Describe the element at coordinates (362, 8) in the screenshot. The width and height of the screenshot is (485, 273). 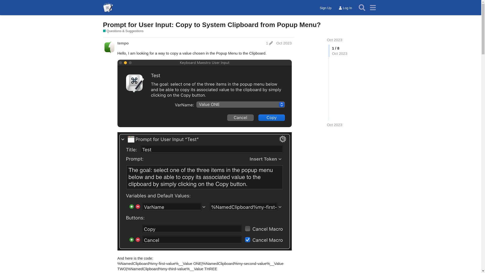
I see `Search` at that location.